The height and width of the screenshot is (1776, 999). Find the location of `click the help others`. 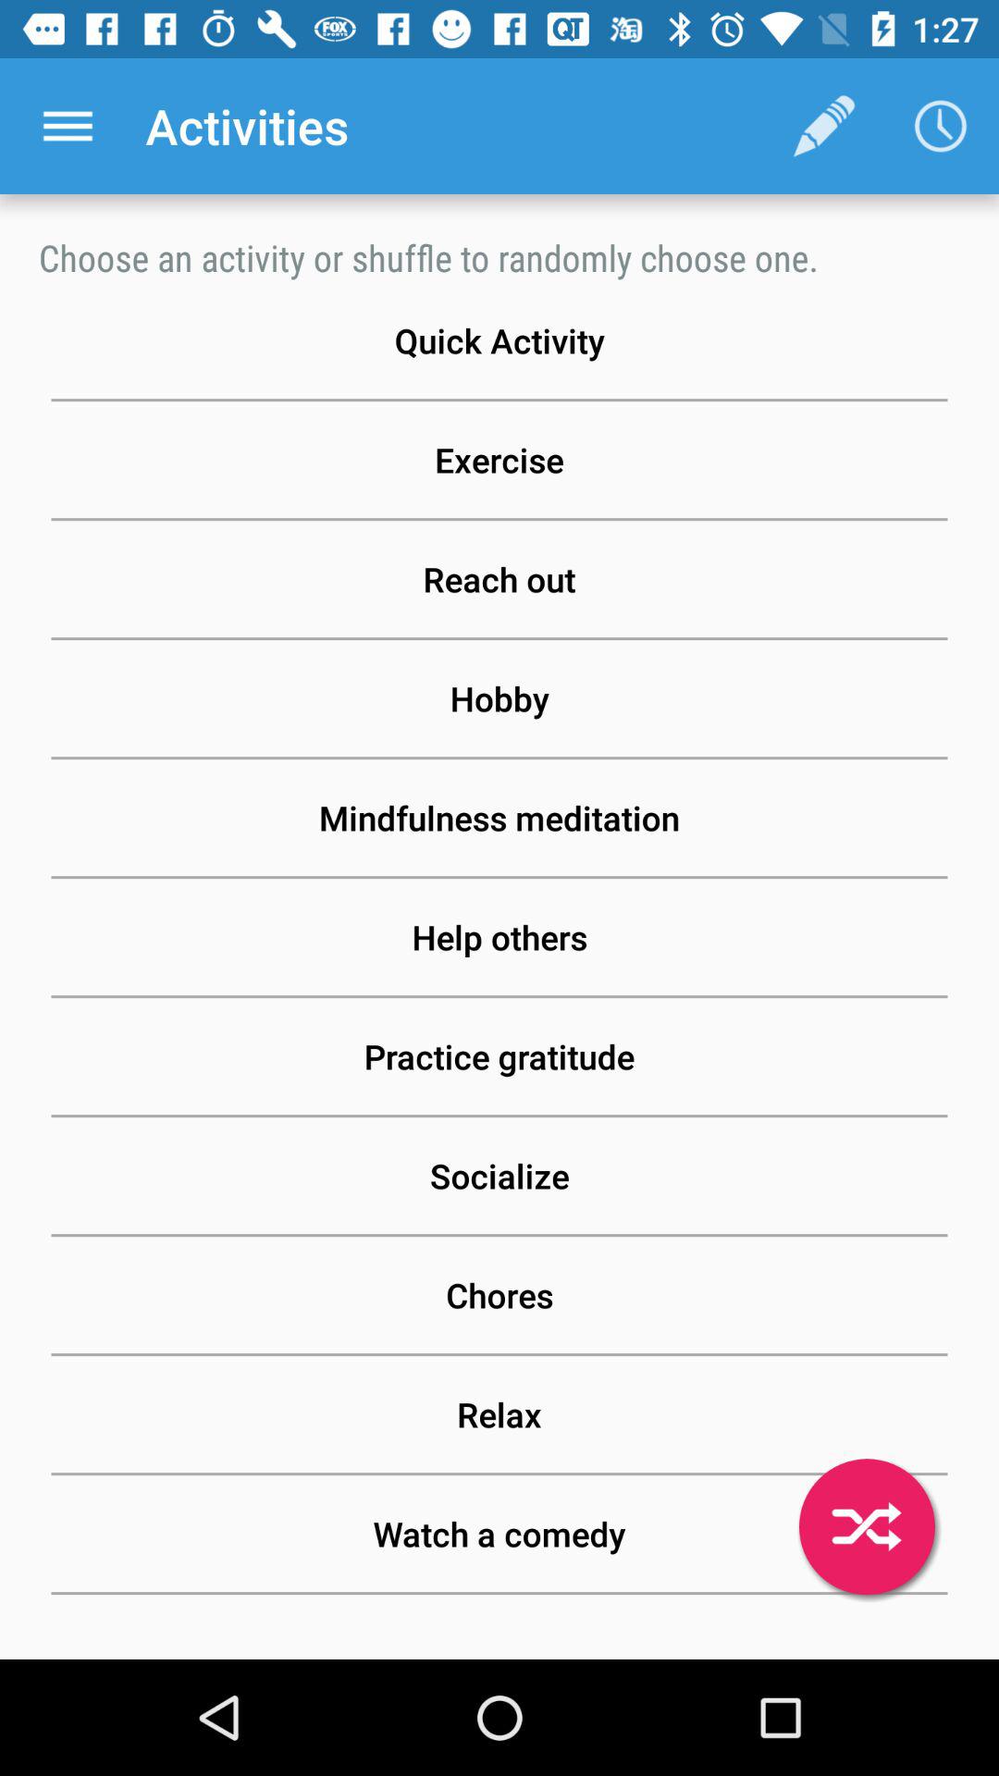

click the help others is located at coordinates (499, 937).